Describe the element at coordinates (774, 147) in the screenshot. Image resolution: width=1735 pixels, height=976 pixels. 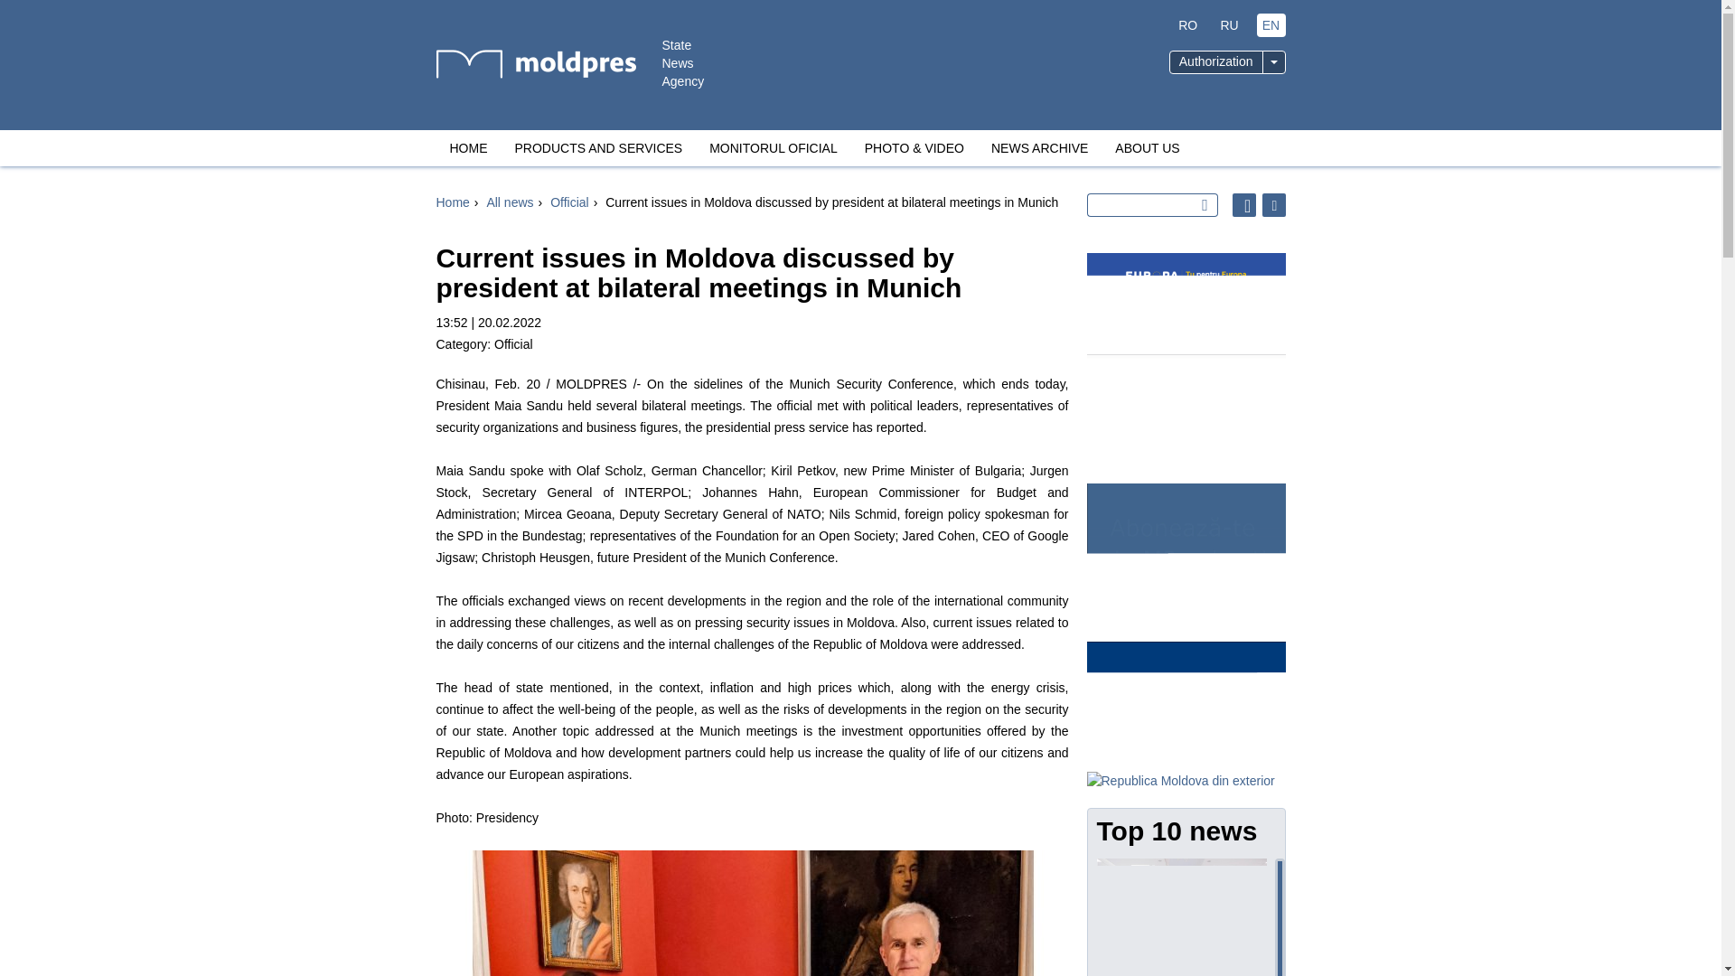
I see `MONITORUL OFICIAL` at that location.